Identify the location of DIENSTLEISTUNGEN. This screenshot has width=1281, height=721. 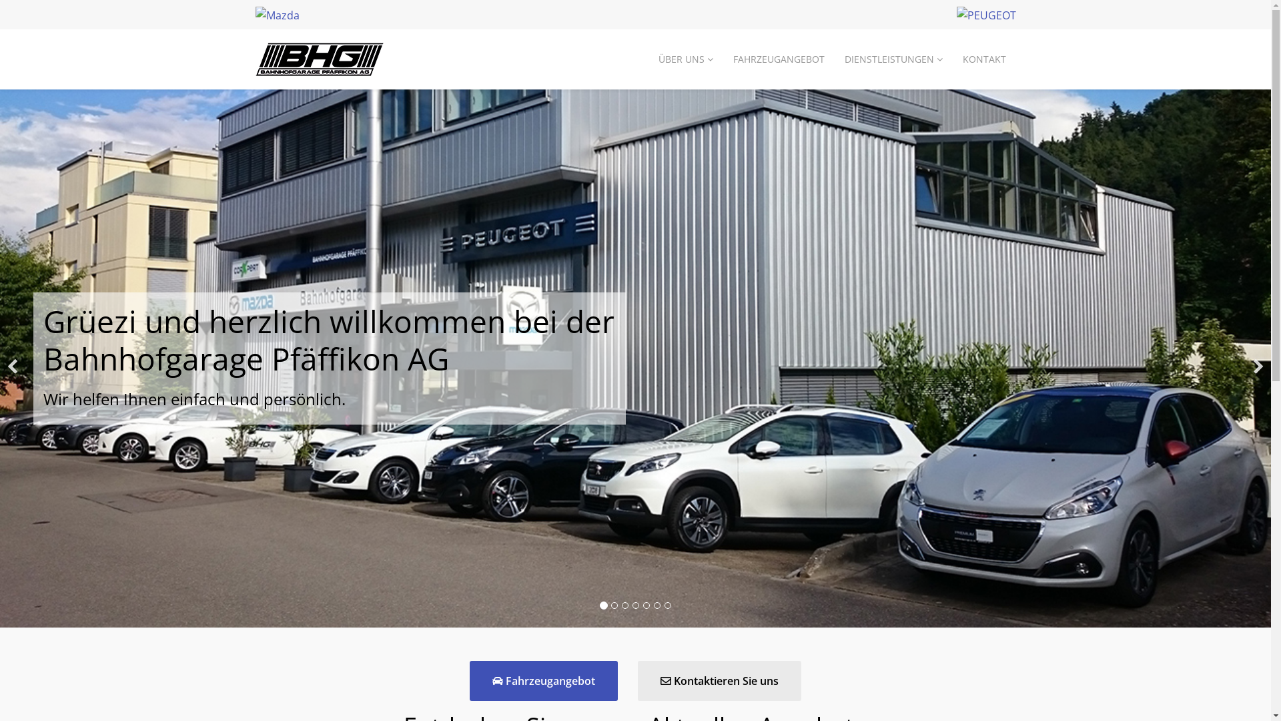
(893, 59).